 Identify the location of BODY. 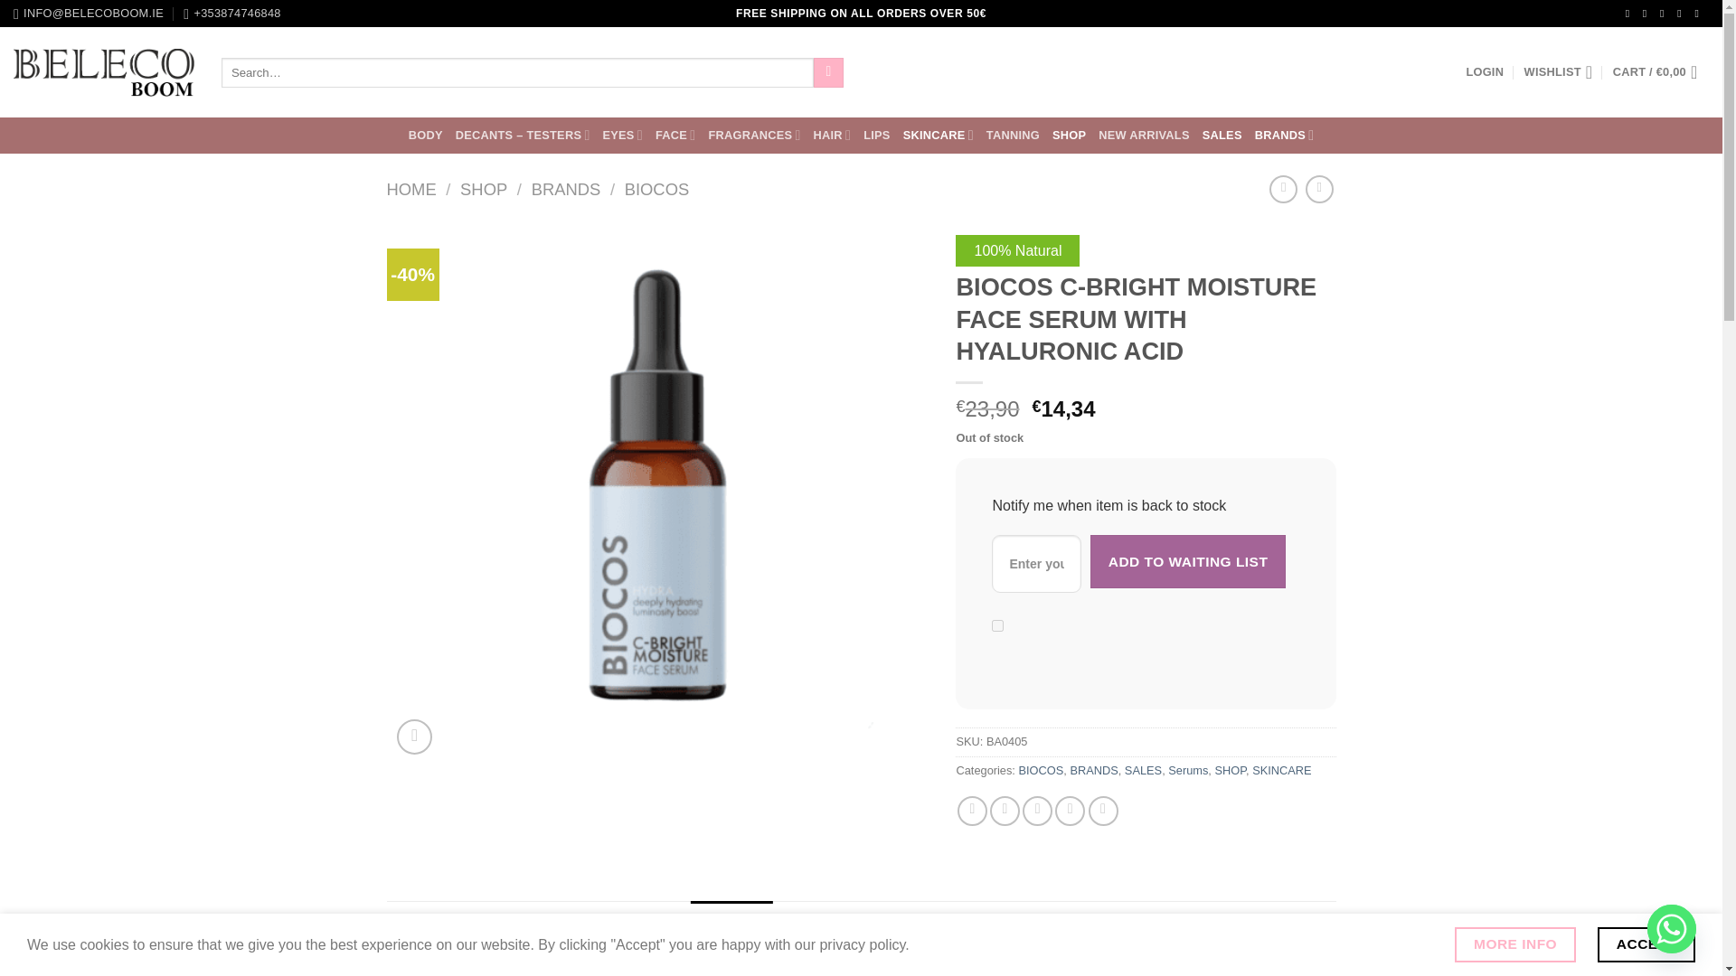
(425, 136).